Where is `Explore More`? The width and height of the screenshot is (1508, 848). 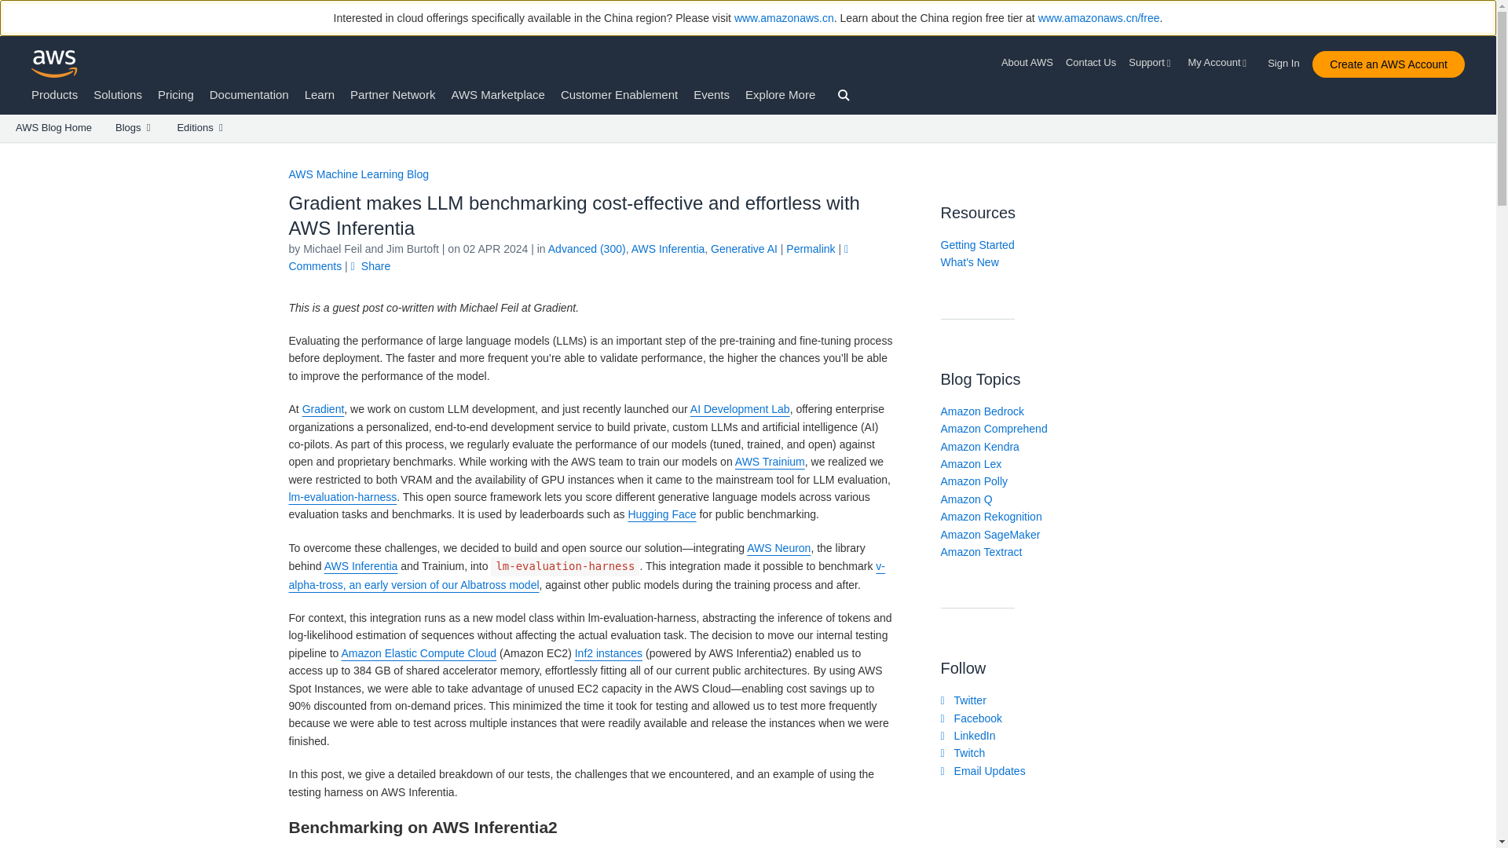 Explore More is located at coordinates (780, 94).